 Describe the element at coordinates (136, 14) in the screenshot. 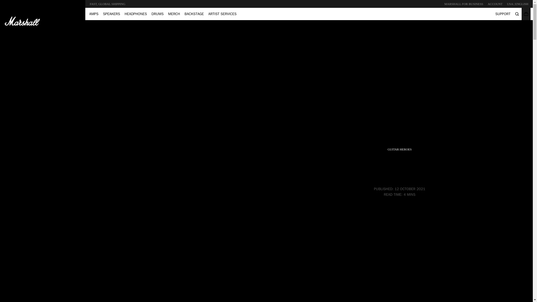

I see `HEADPHONES` at that location.